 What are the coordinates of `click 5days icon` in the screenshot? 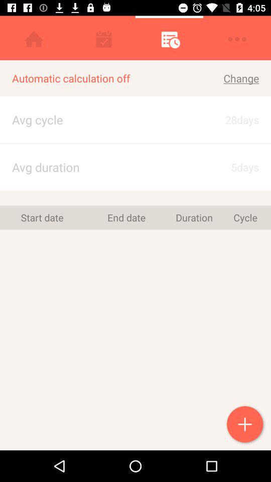 It's located at (233, 167).